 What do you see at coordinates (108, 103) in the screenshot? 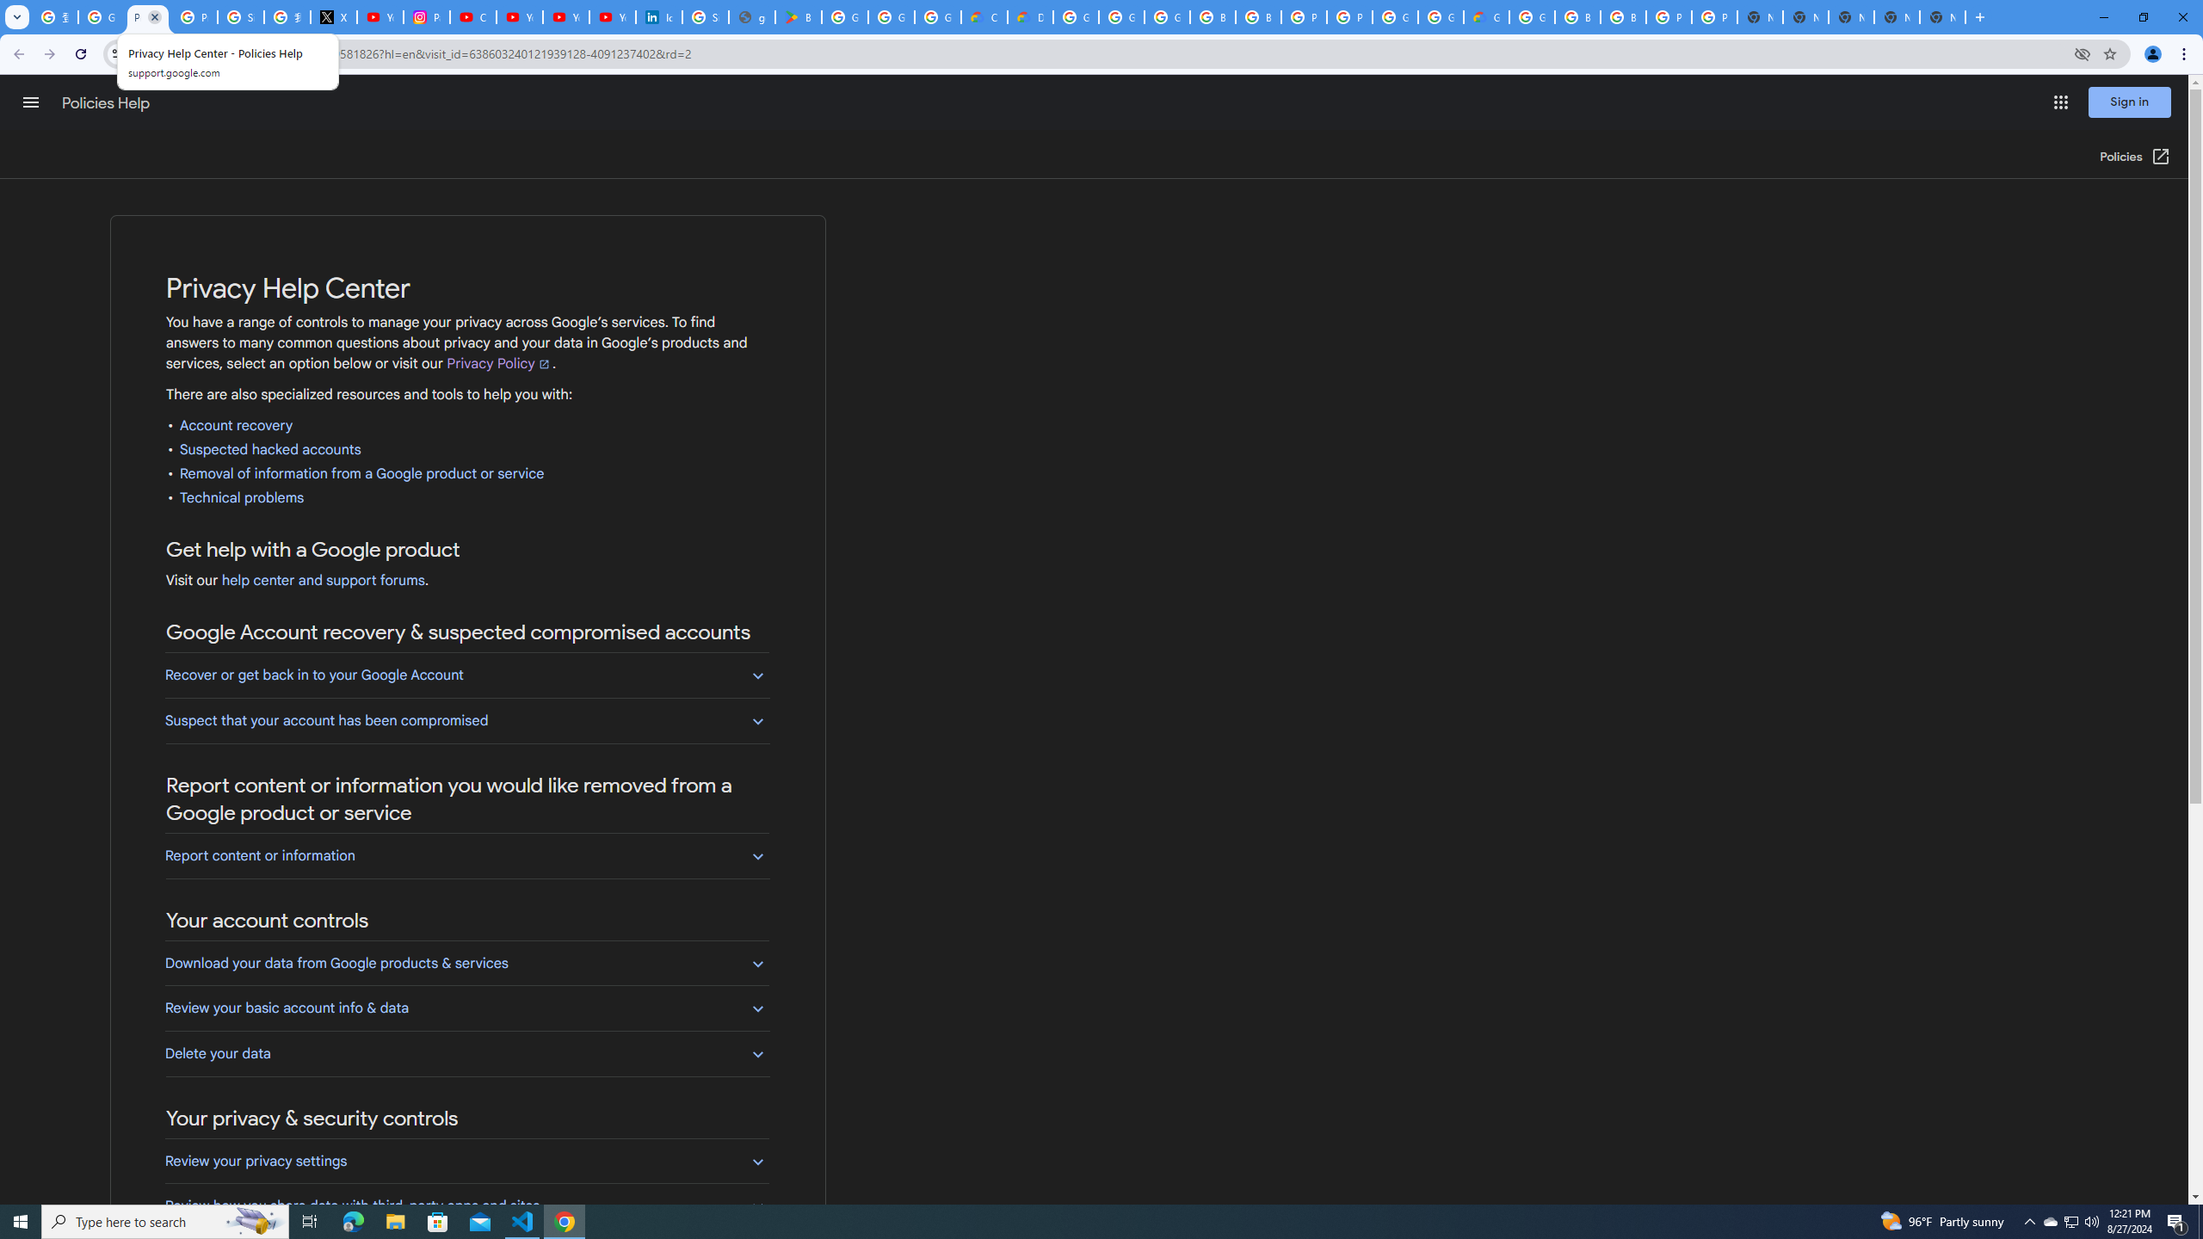
I see `Policies Help` at bounding box center [108, 103].